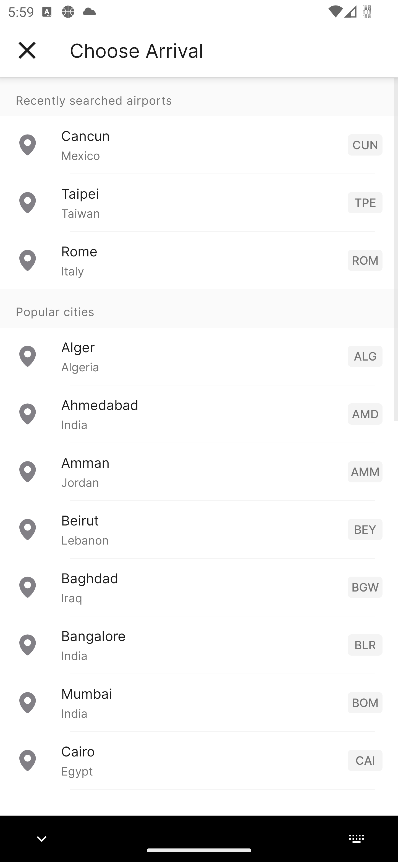 This screenshot has width=398, height=862. What do you see at coordinates (136, 50) in the screenshot?
I see `Choose Arrival` at bounding box center [136, 50].